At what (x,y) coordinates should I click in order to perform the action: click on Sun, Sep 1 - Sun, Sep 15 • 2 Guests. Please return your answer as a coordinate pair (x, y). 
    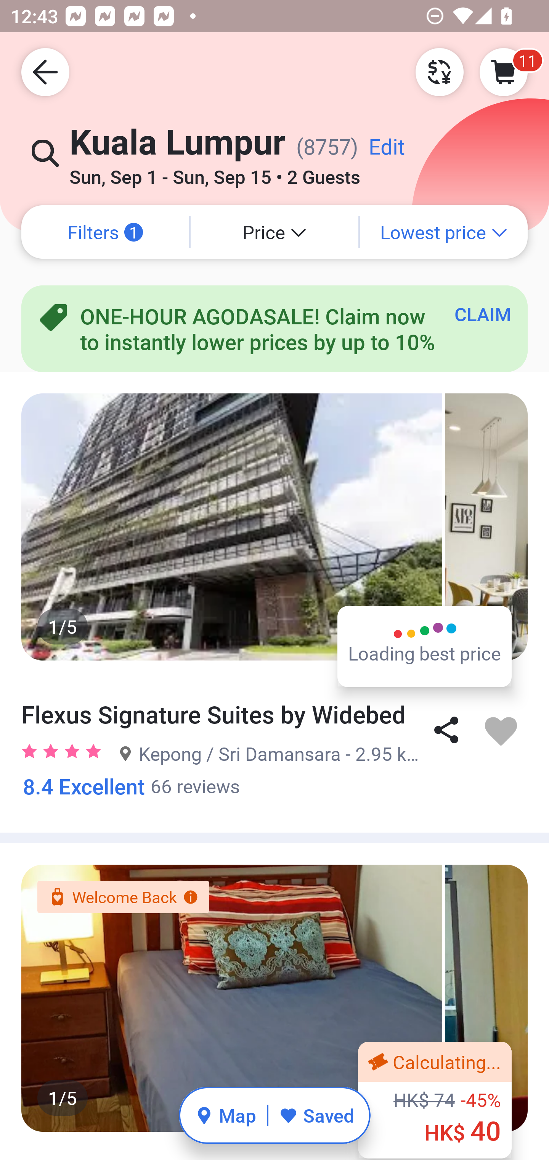
    Looking at the image, I should click on (214, 172).